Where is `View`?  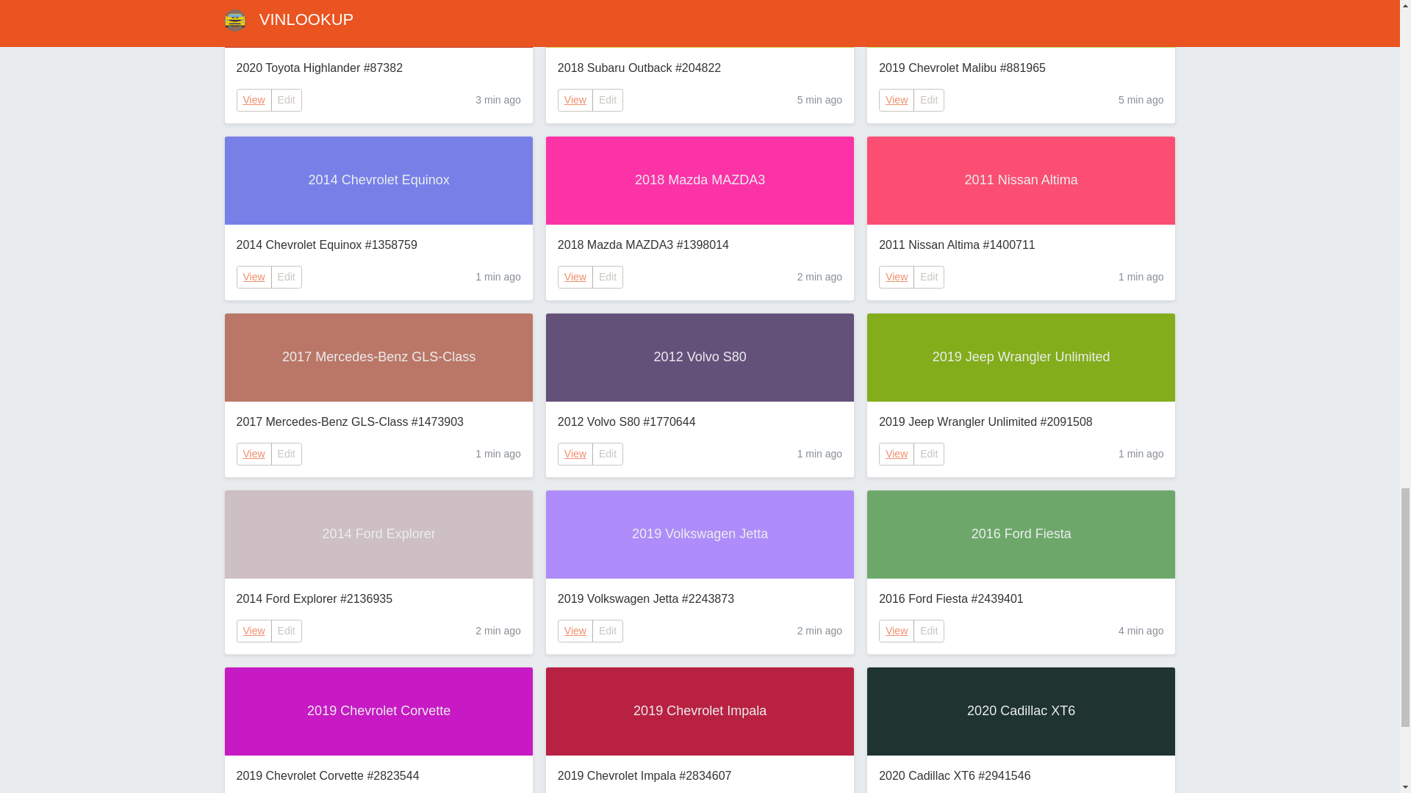 View is located at coordinates (575, 100).